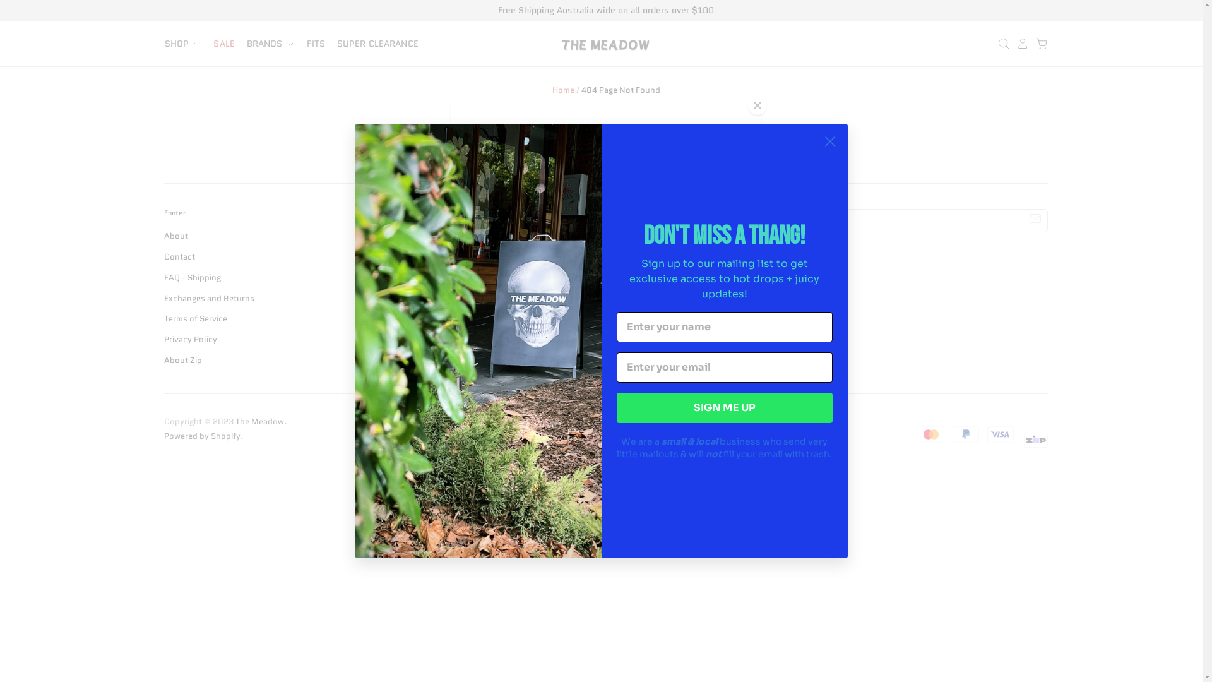 The width and height of the screenshot is (1212, 682). What do you see at coordinates (520, 337) in the screenshot?
I see `hello@inthemeadow.com.au` at bounding box center [520, 337].